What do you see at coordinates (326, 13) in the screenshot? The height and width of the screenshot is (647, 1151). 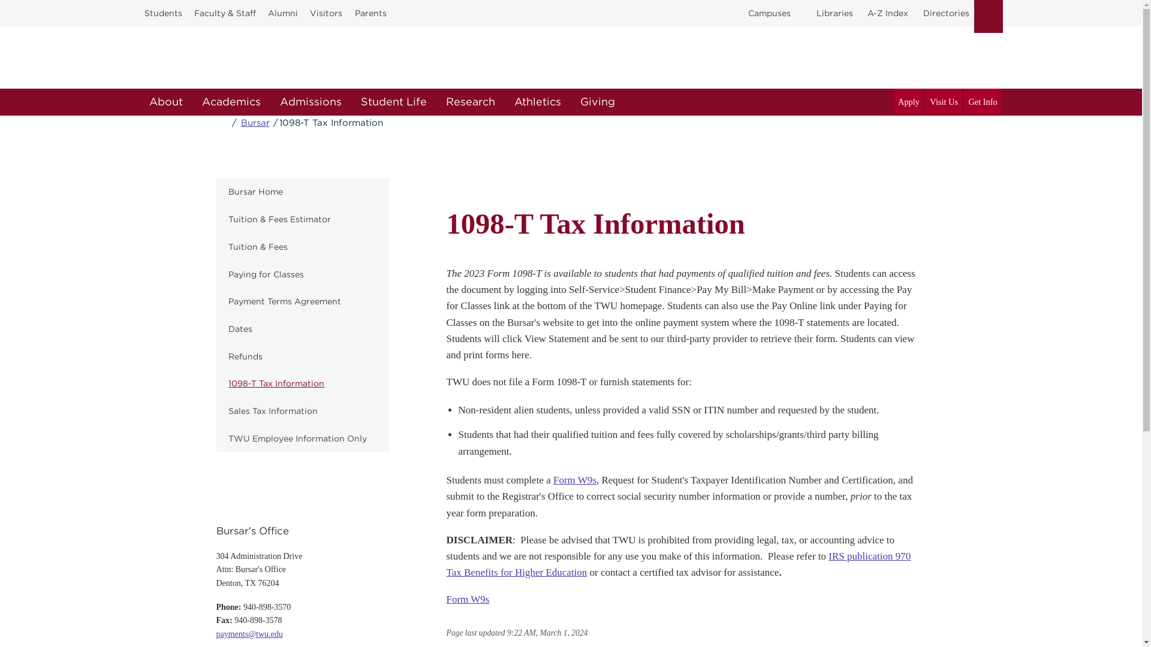 I see `Visitors` at bounding box center [326, 13].